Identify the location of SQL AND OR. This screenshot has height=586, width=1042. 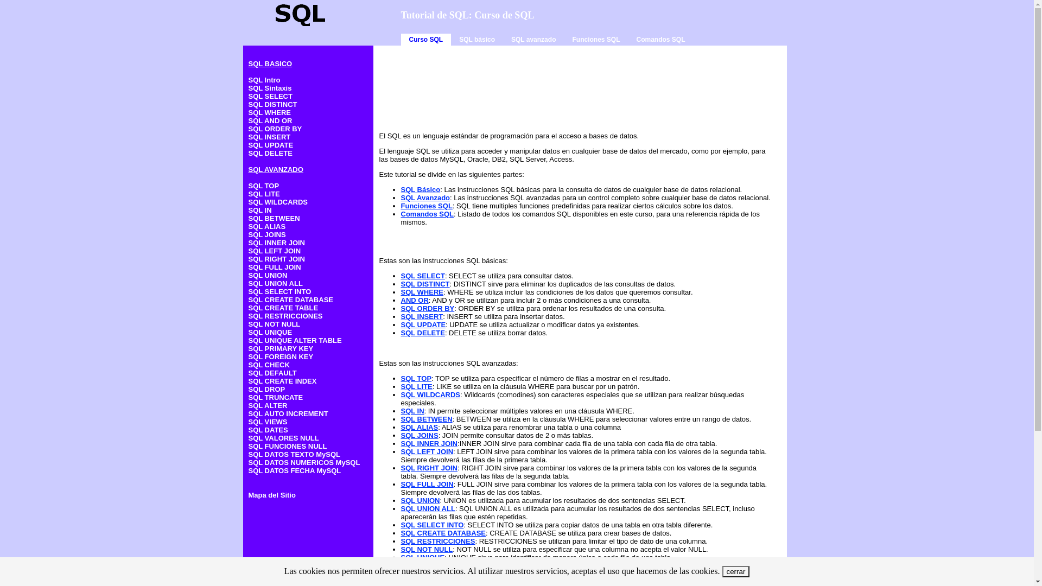
(270, 120).